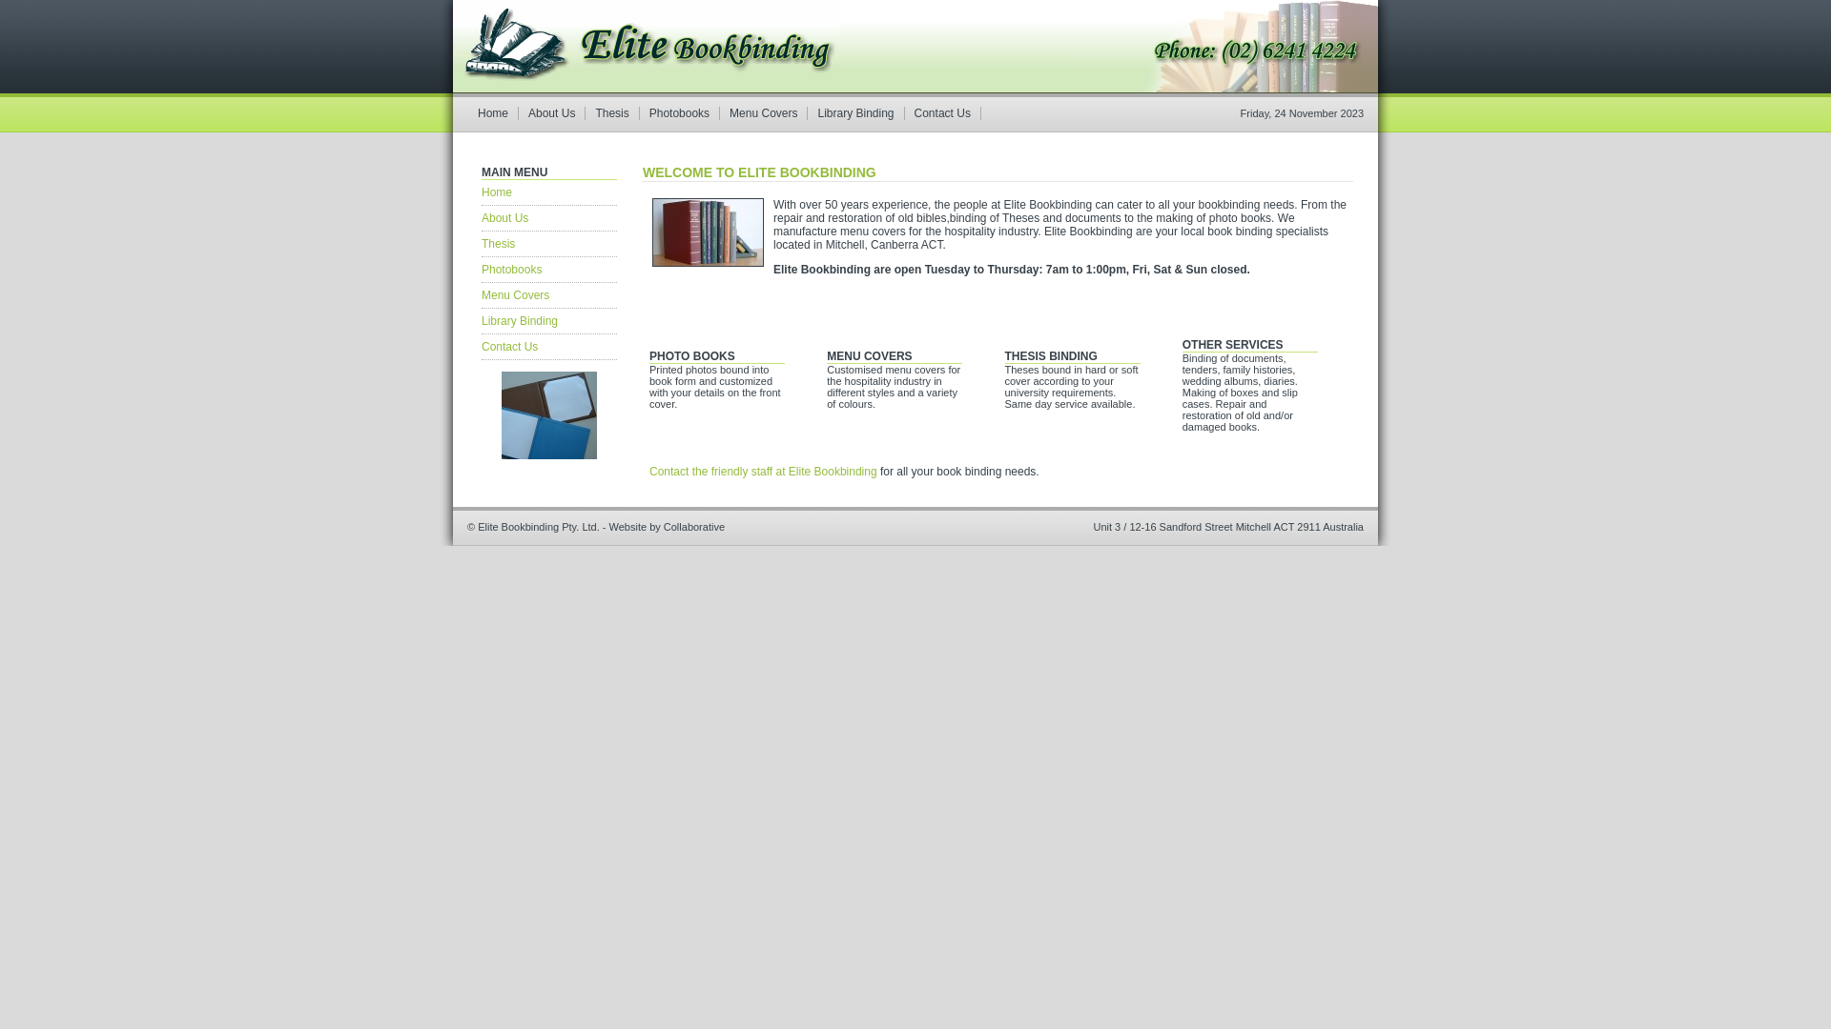  Describe the element at coordinates (552, 113) in the screenshot. I see `About Us` at that location.